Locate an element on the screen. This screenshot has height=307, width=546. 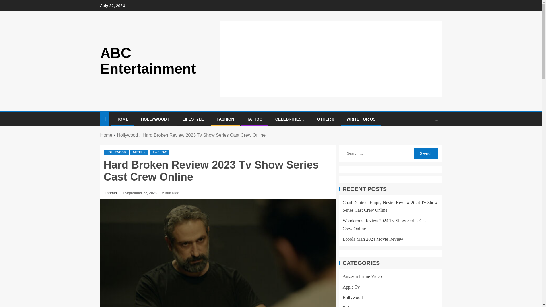
ABC Entertainment is located at coordinates (148, 61).